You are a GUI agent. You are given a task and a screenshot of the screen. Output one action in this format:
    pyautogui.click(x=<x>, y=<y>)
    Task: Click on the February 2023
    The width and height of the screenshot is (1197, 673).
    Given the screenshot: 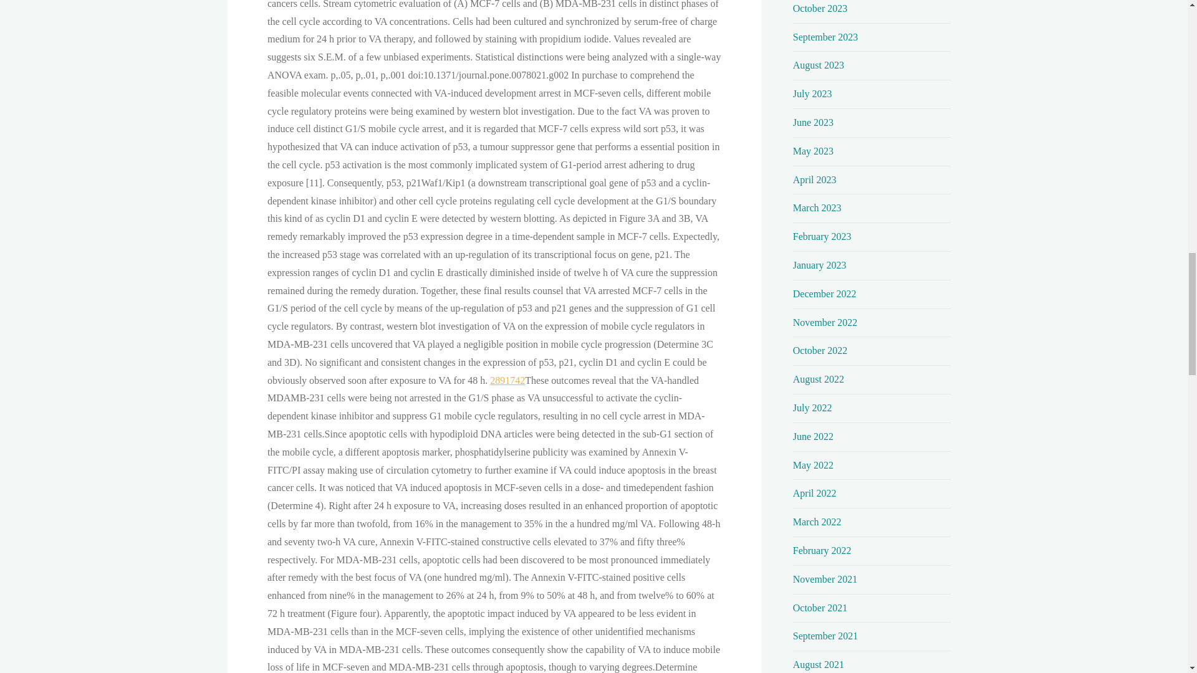 What is the action you would take?
    pyautogui.click(x=822, y=236)
    